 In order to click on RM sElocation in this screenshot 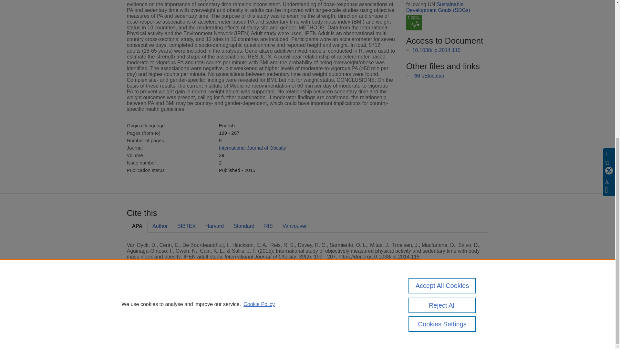, I will do `click(429, 76)`.